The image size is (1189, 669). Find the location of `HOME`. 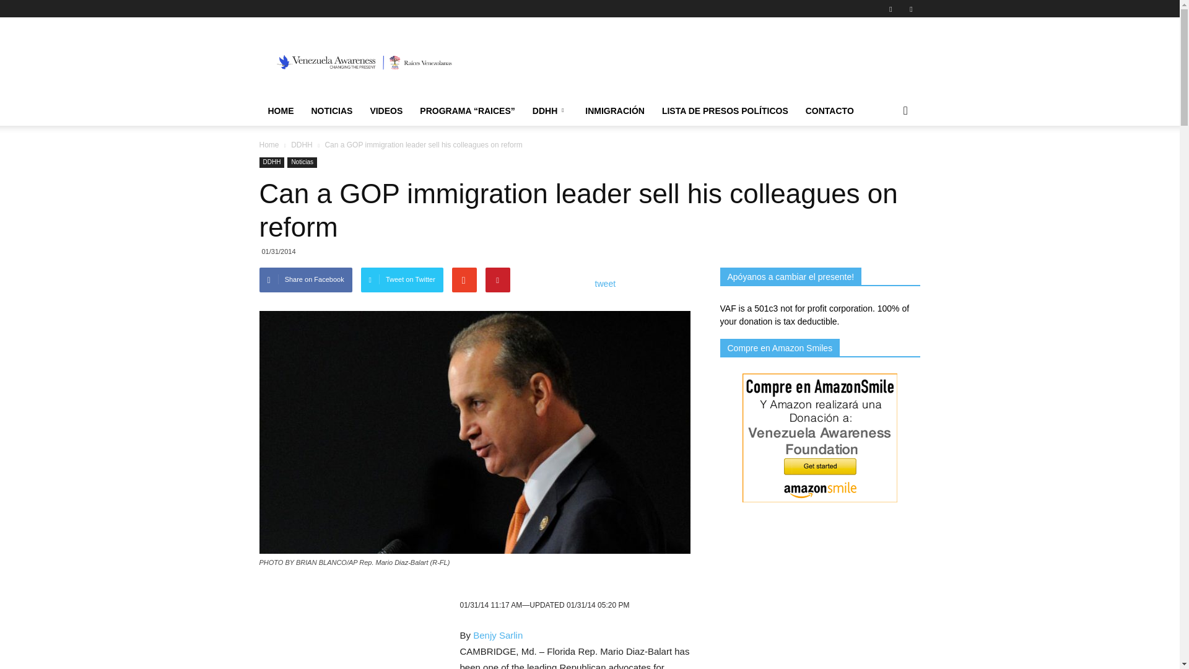

HOME is located at coordinates (280, 111).